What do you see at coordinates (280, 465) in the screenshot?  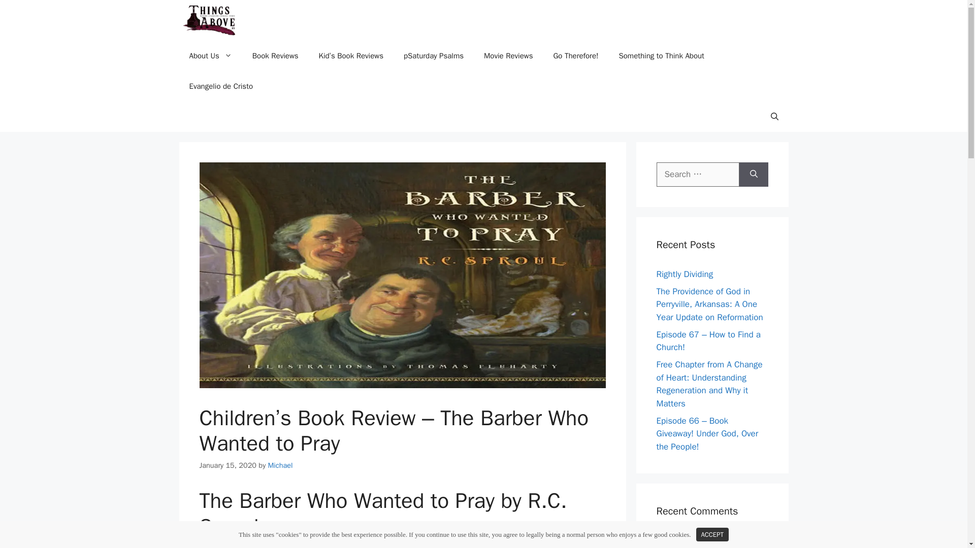 I see `View all posts by Michael` at bounding box center [280, 465].